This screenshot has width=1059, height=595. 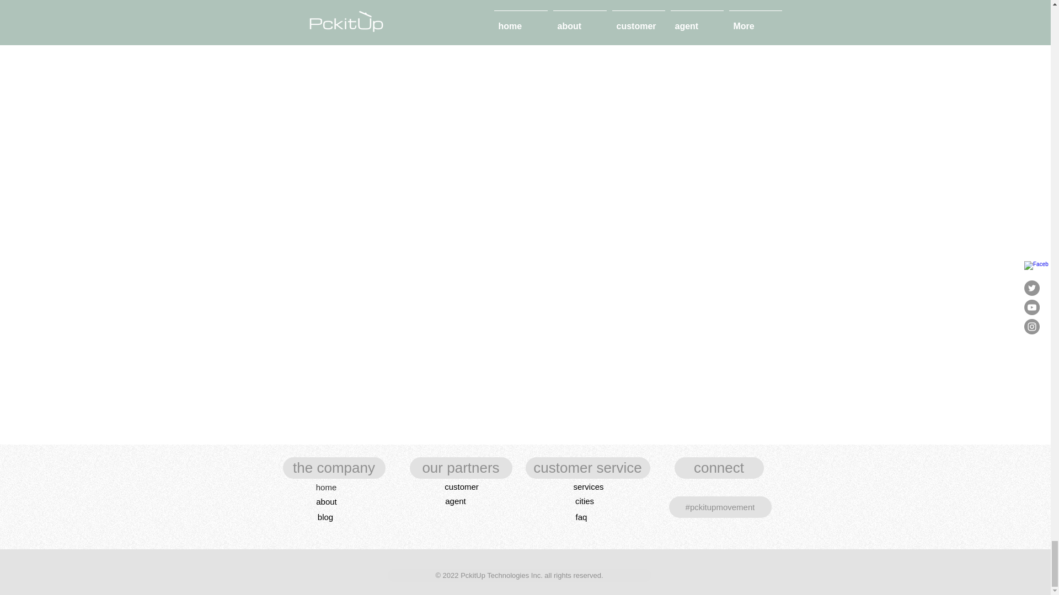 What do you see at coordinates (334, 468) in the screenshot?
I see `the company` at bounding box center [334, 468].